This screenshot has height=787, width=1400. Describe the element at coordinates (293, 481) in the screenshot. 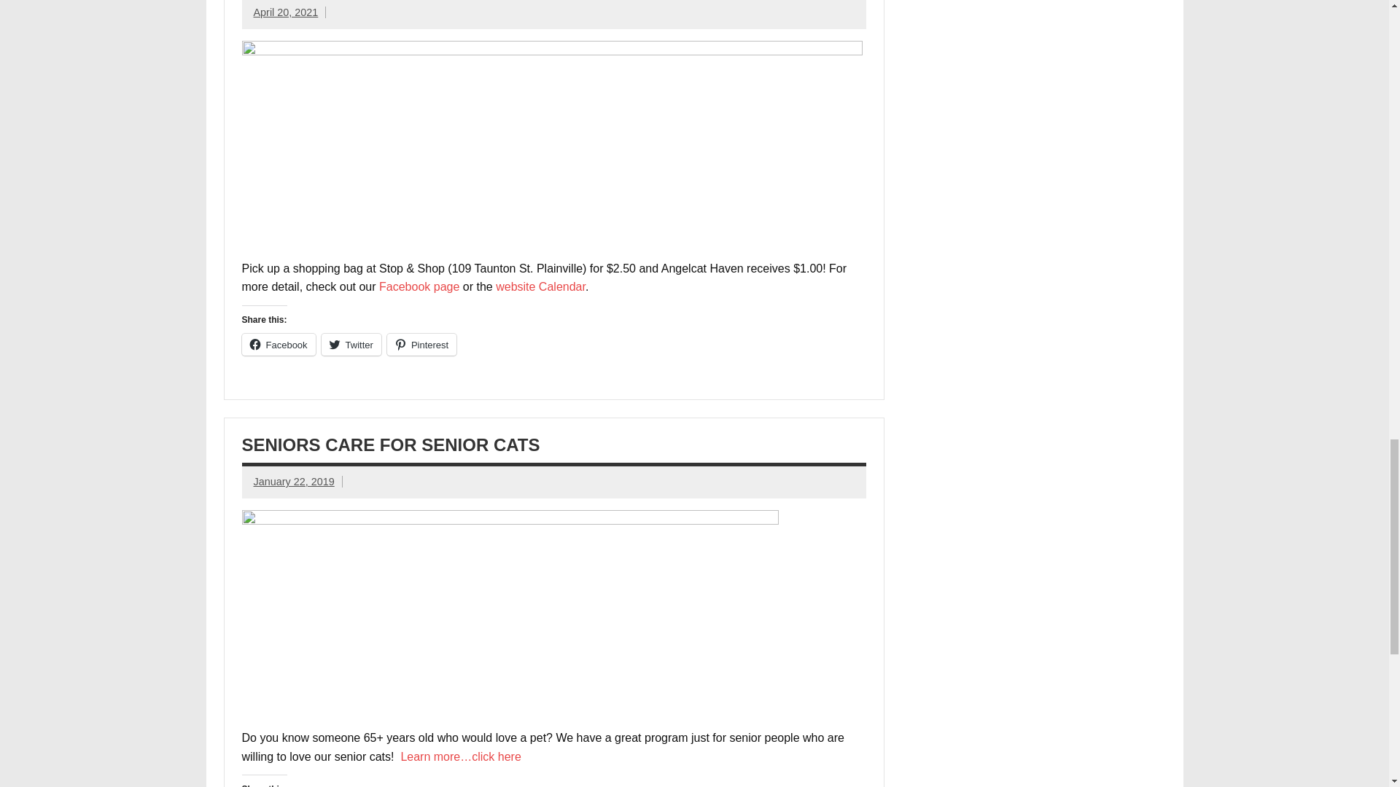

I see `9:42 pm` at that location.